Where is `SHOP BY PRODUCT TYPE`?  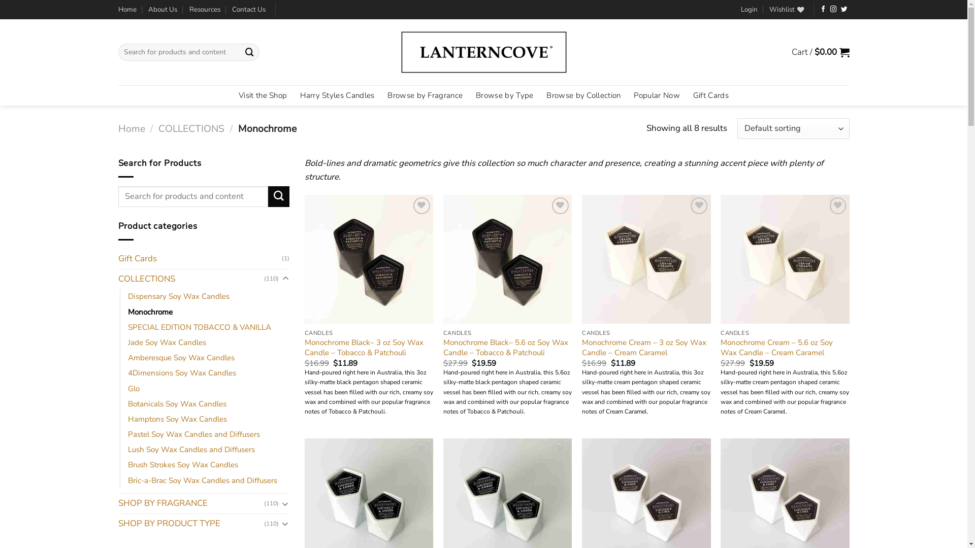
SHOP BY PRODUCT TYPE is located at coordinates (191, 524).